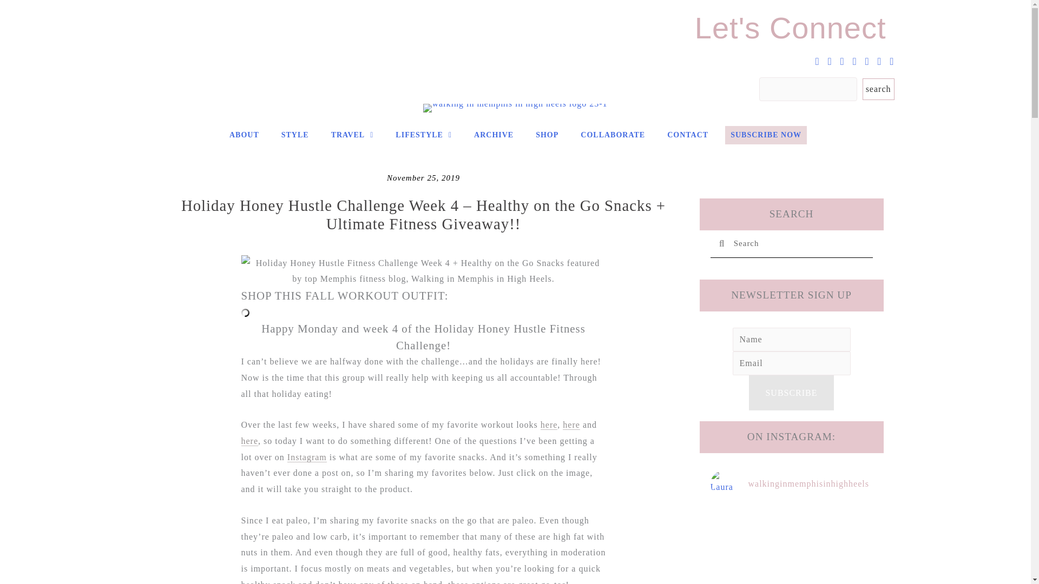  Describe the element at coordinates (494, 135) in the screenshot. I see `ARCHIVE` at that location.